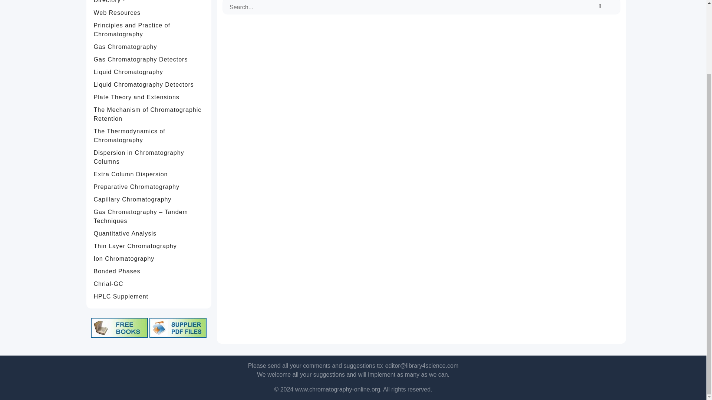 This screenshot has height=400, width=712. I want to click on Bonded Phases, so click(149, 271).